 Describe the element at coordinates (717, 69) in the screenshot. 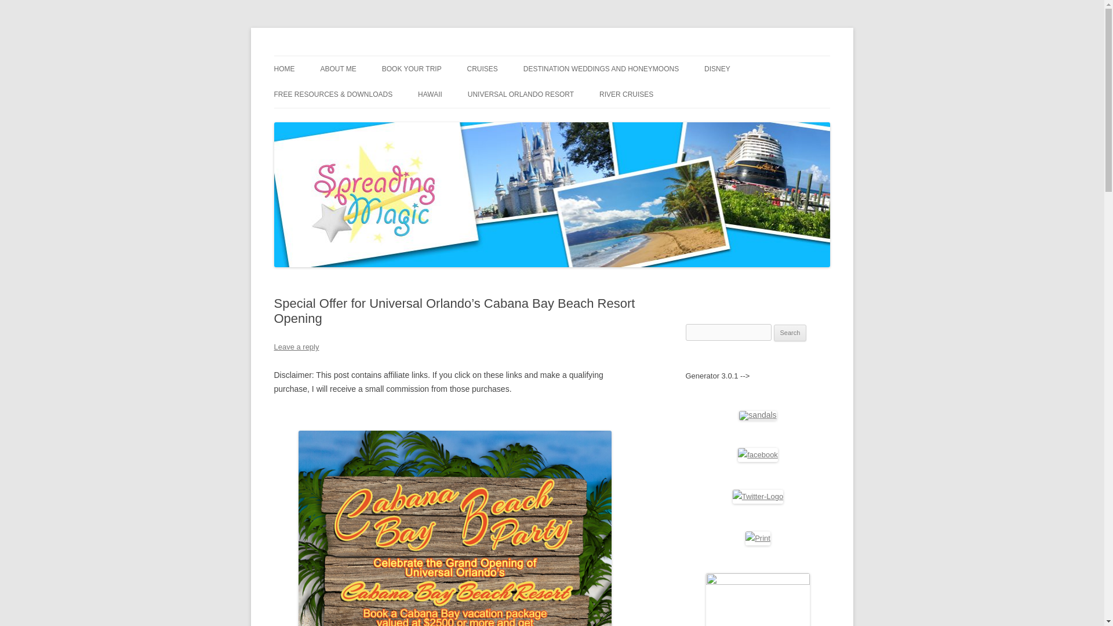

I see `DISNEY` at that location.